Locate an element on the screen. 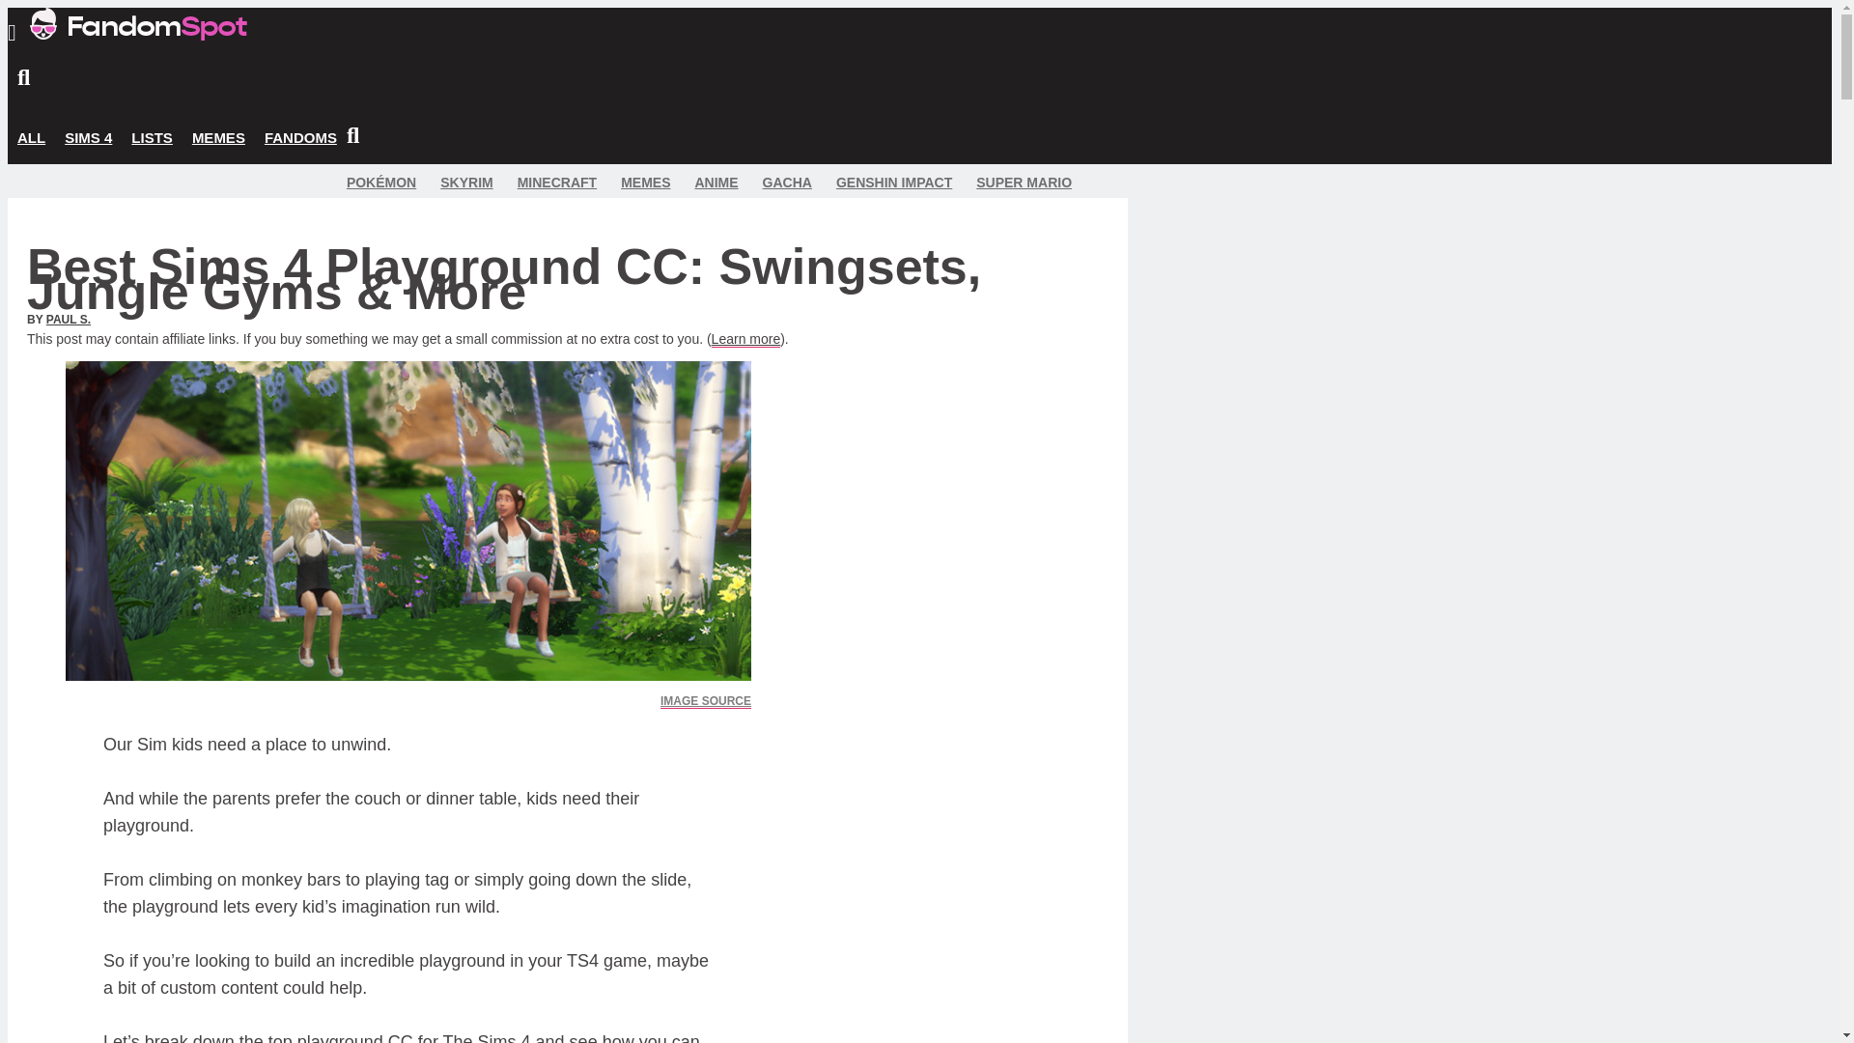 This screenshot has height=1043, width=1854. Learn more is located at coordinates (745, 339).